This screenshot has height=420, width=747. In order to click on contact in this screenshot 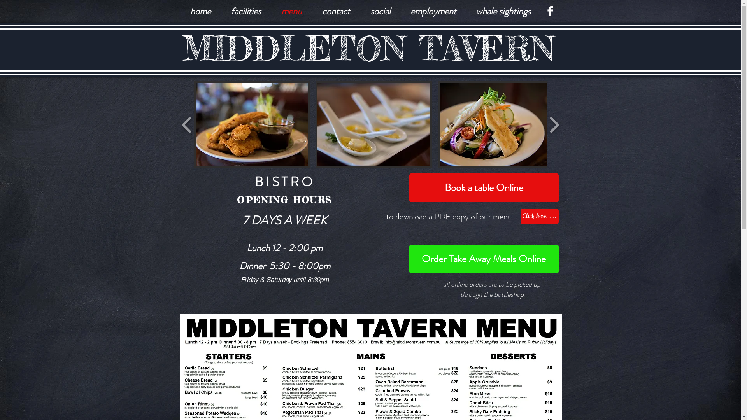, I will do `click(336, 11)`.